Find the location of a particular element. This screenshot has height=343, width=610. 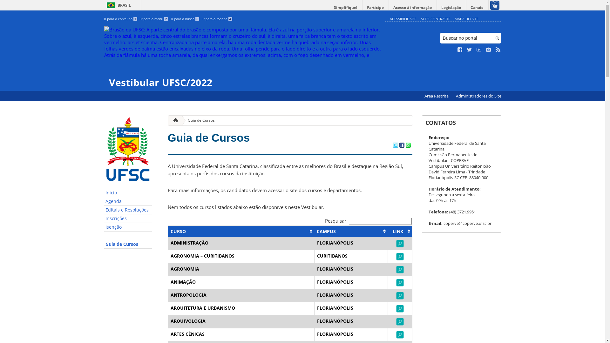

Curta no Facebook is located at coordinates (460, 50).